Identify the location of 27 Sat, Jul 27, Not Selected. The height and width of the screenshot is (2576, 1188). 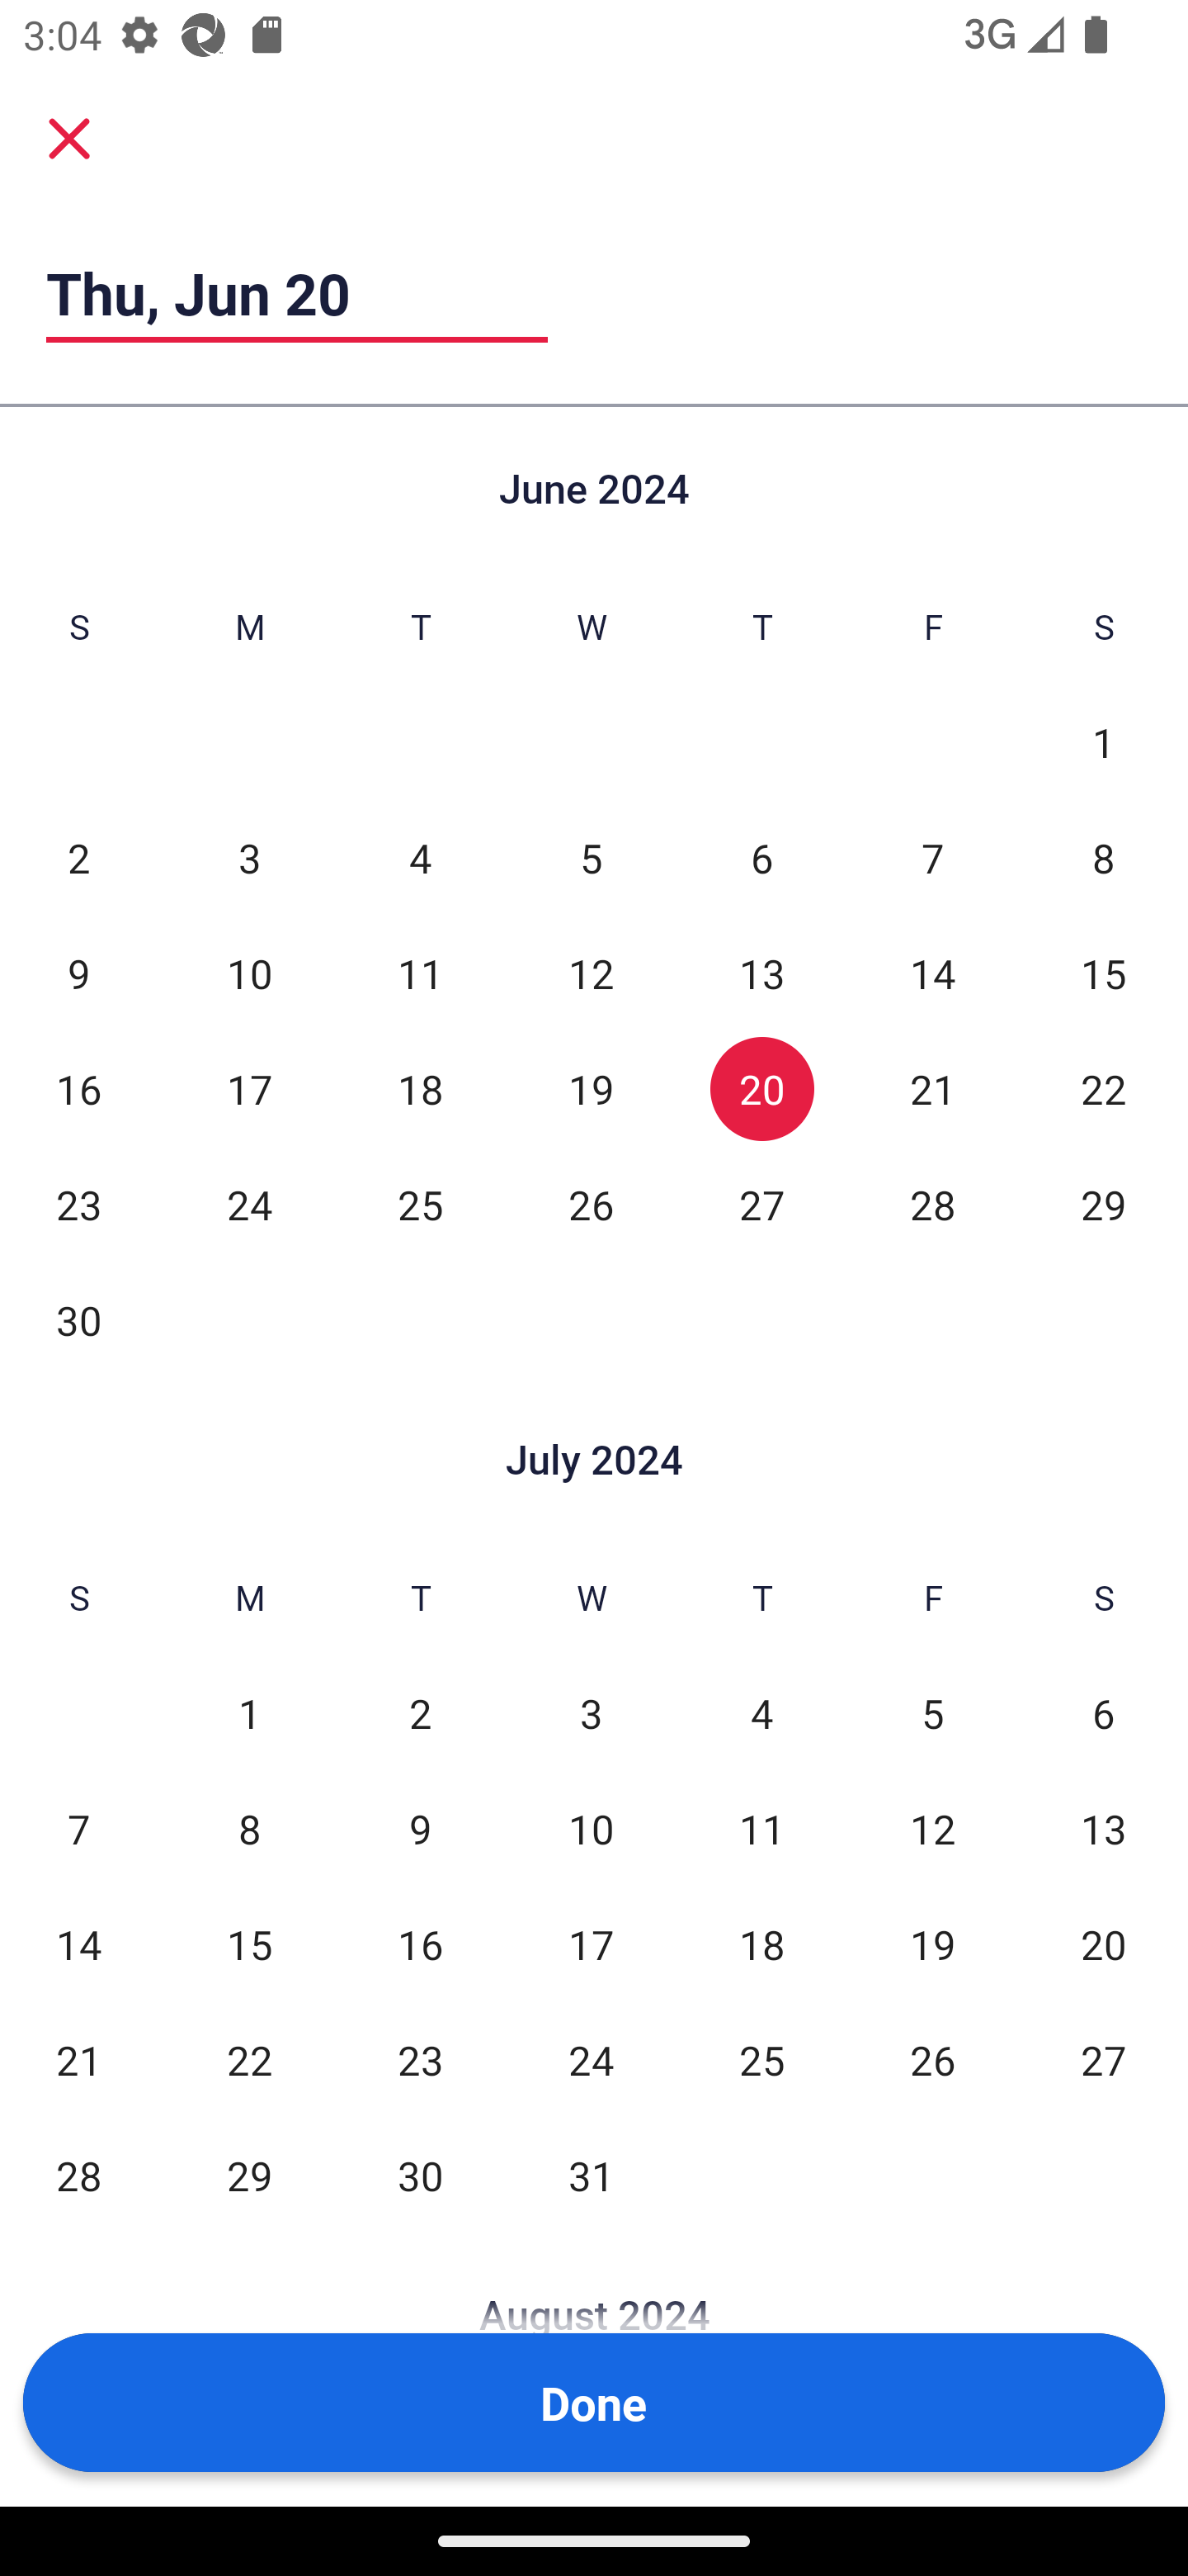
(1104, 2059).